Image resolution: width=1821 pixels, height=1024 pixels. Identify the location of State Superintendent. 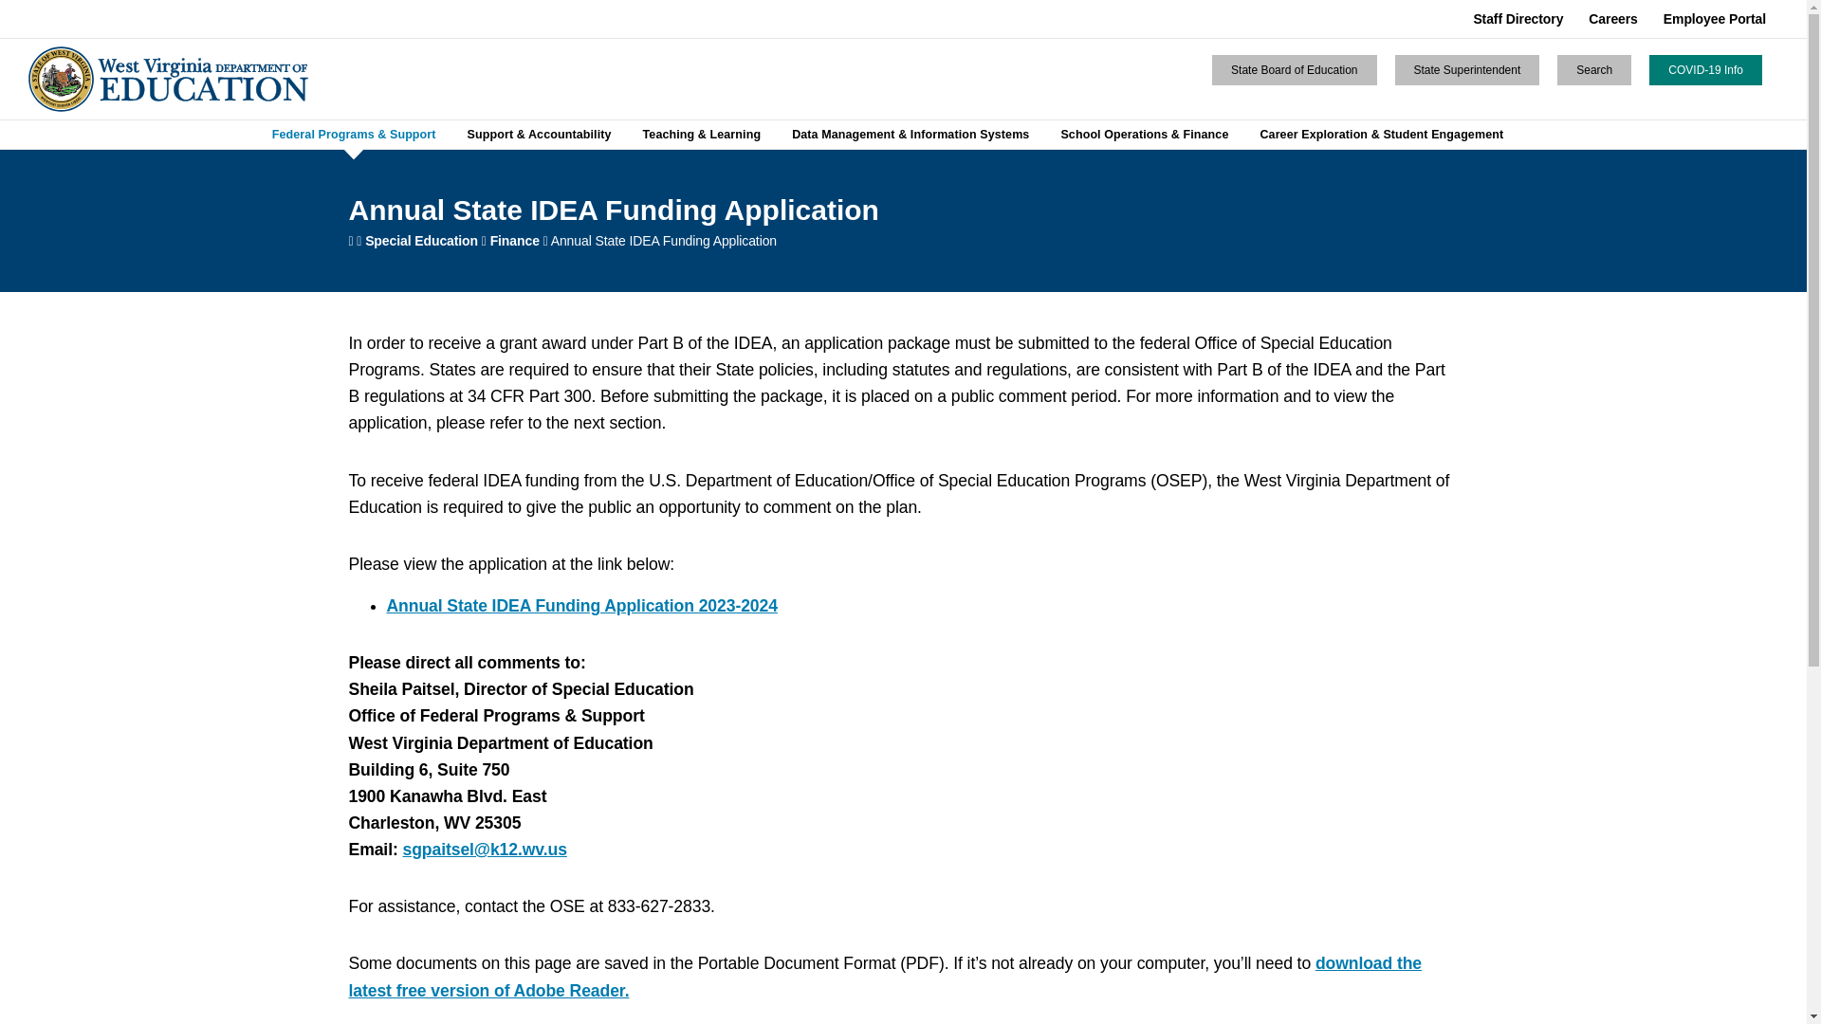
(1466, 70).